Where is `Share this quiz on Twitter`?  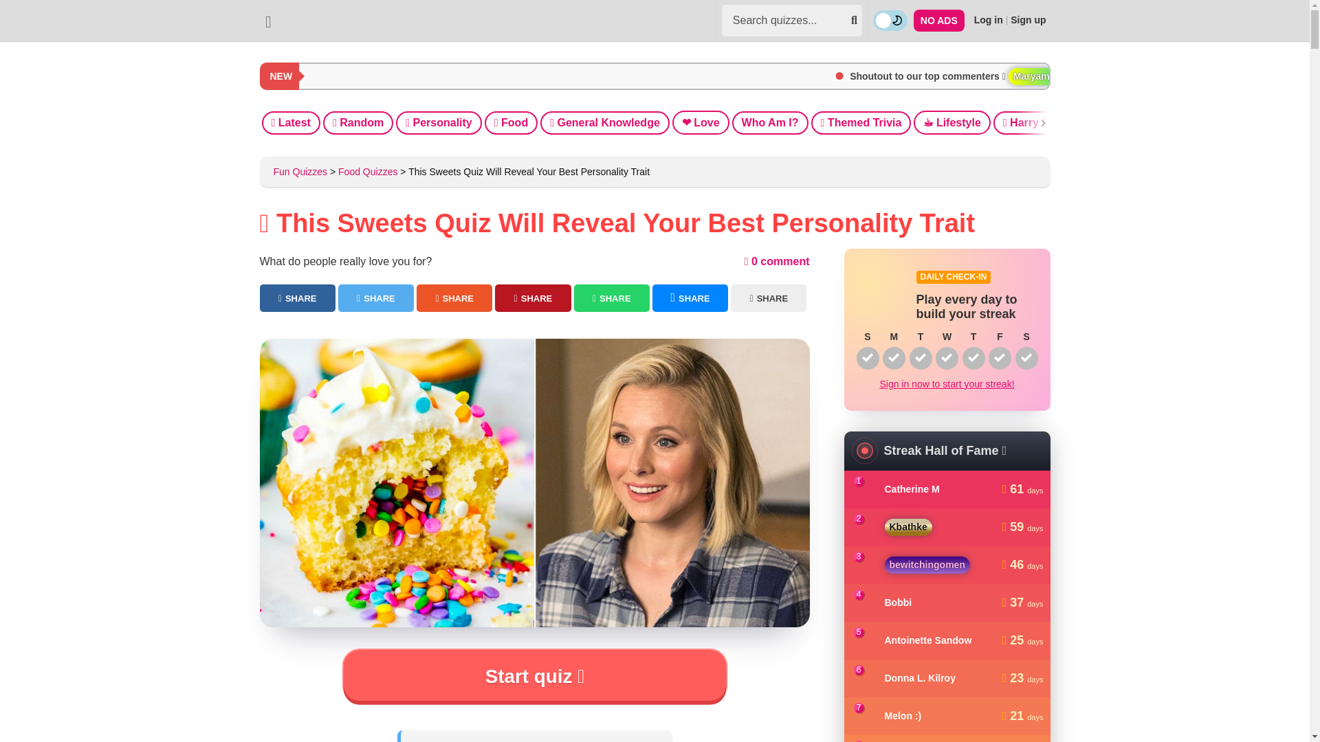
Share this quiz on Twitter is located at coordinates (375, 297).